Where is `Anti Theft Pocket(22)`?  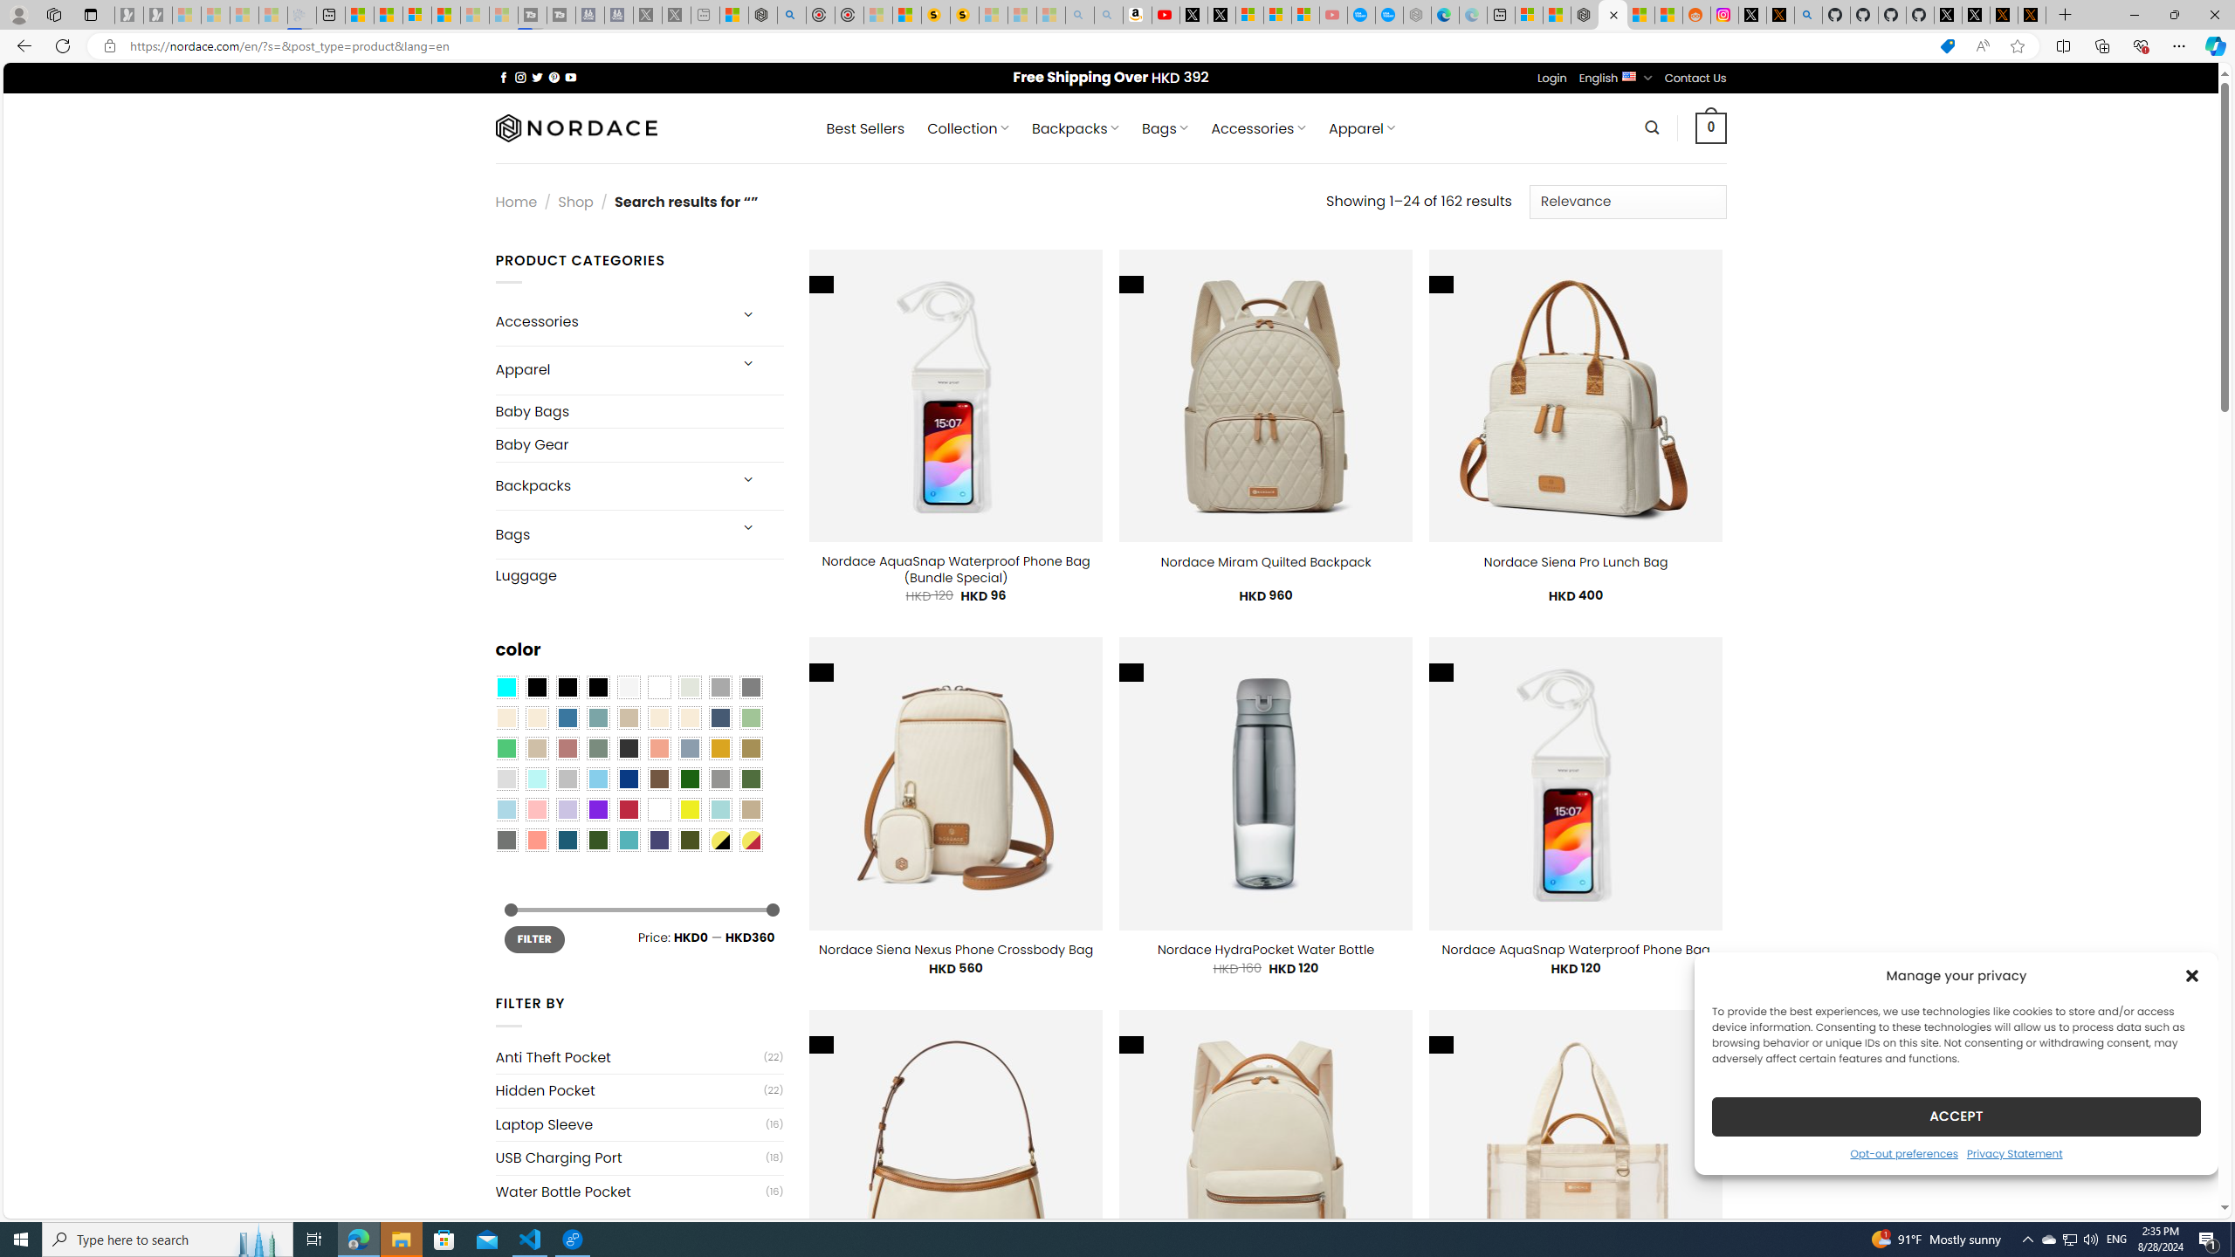
Anti Theft Pocket(22) is located at coordinates (639, 1058).